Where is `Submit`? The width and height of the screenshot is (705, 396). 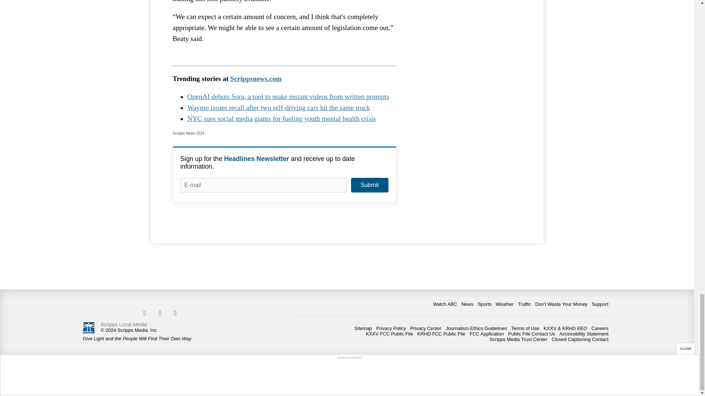 Submit is located at coordinates (369, 185).